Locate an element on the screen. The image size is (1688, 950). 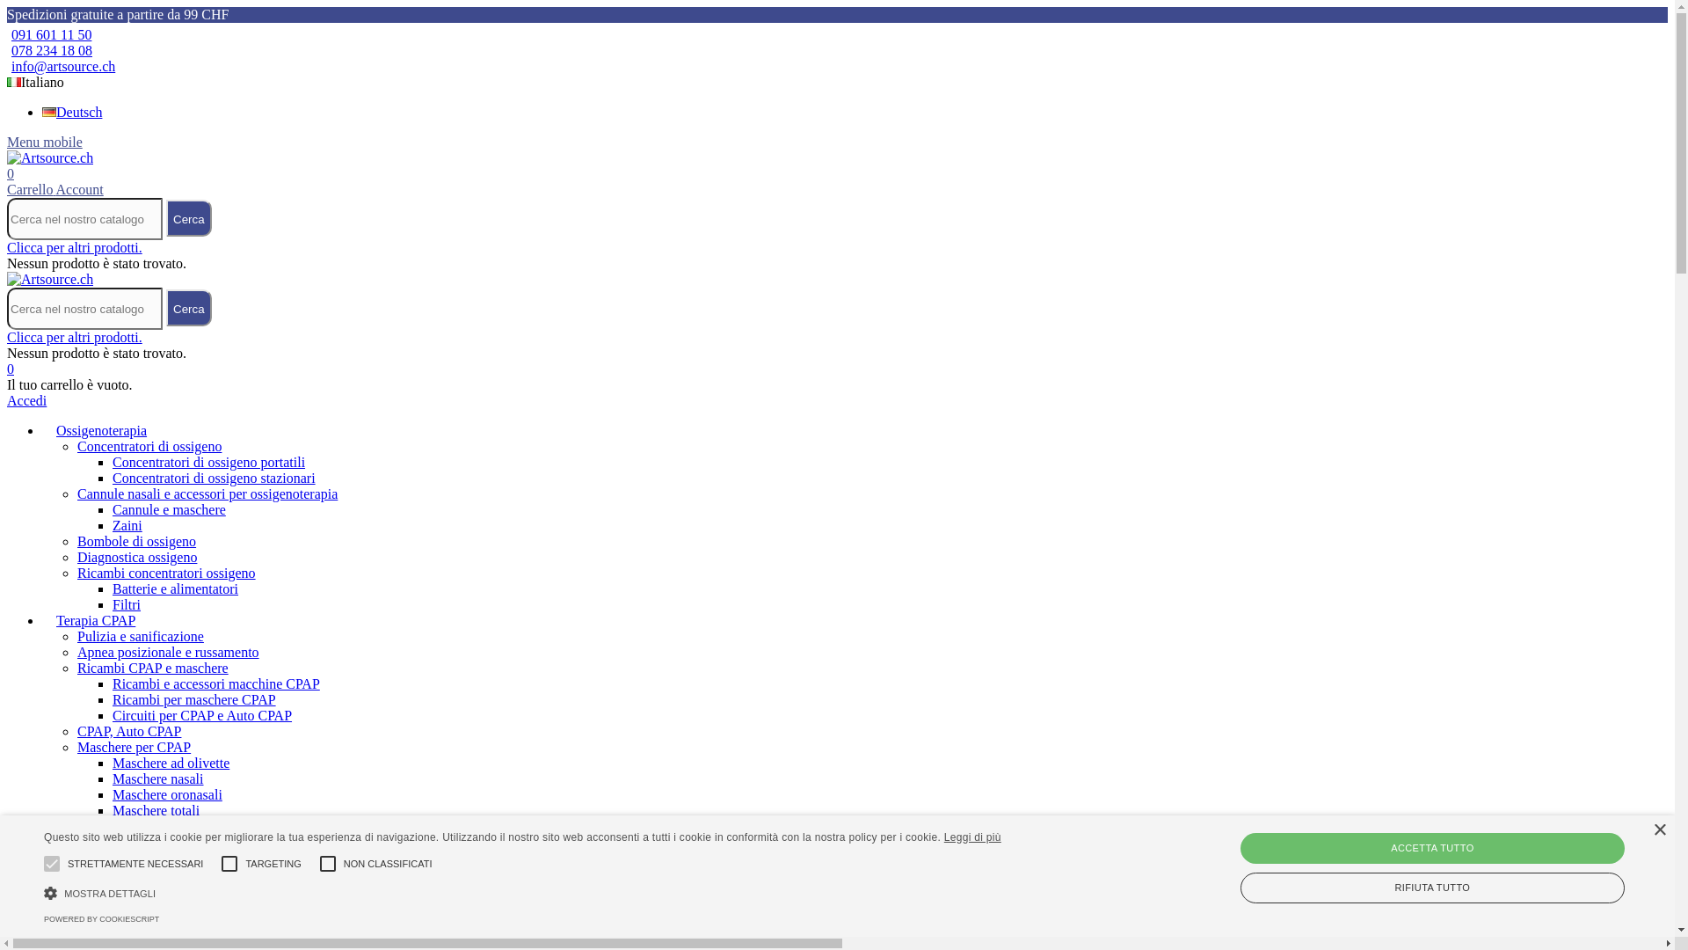
info@artsource.ch is located at coordinates (62, 67).